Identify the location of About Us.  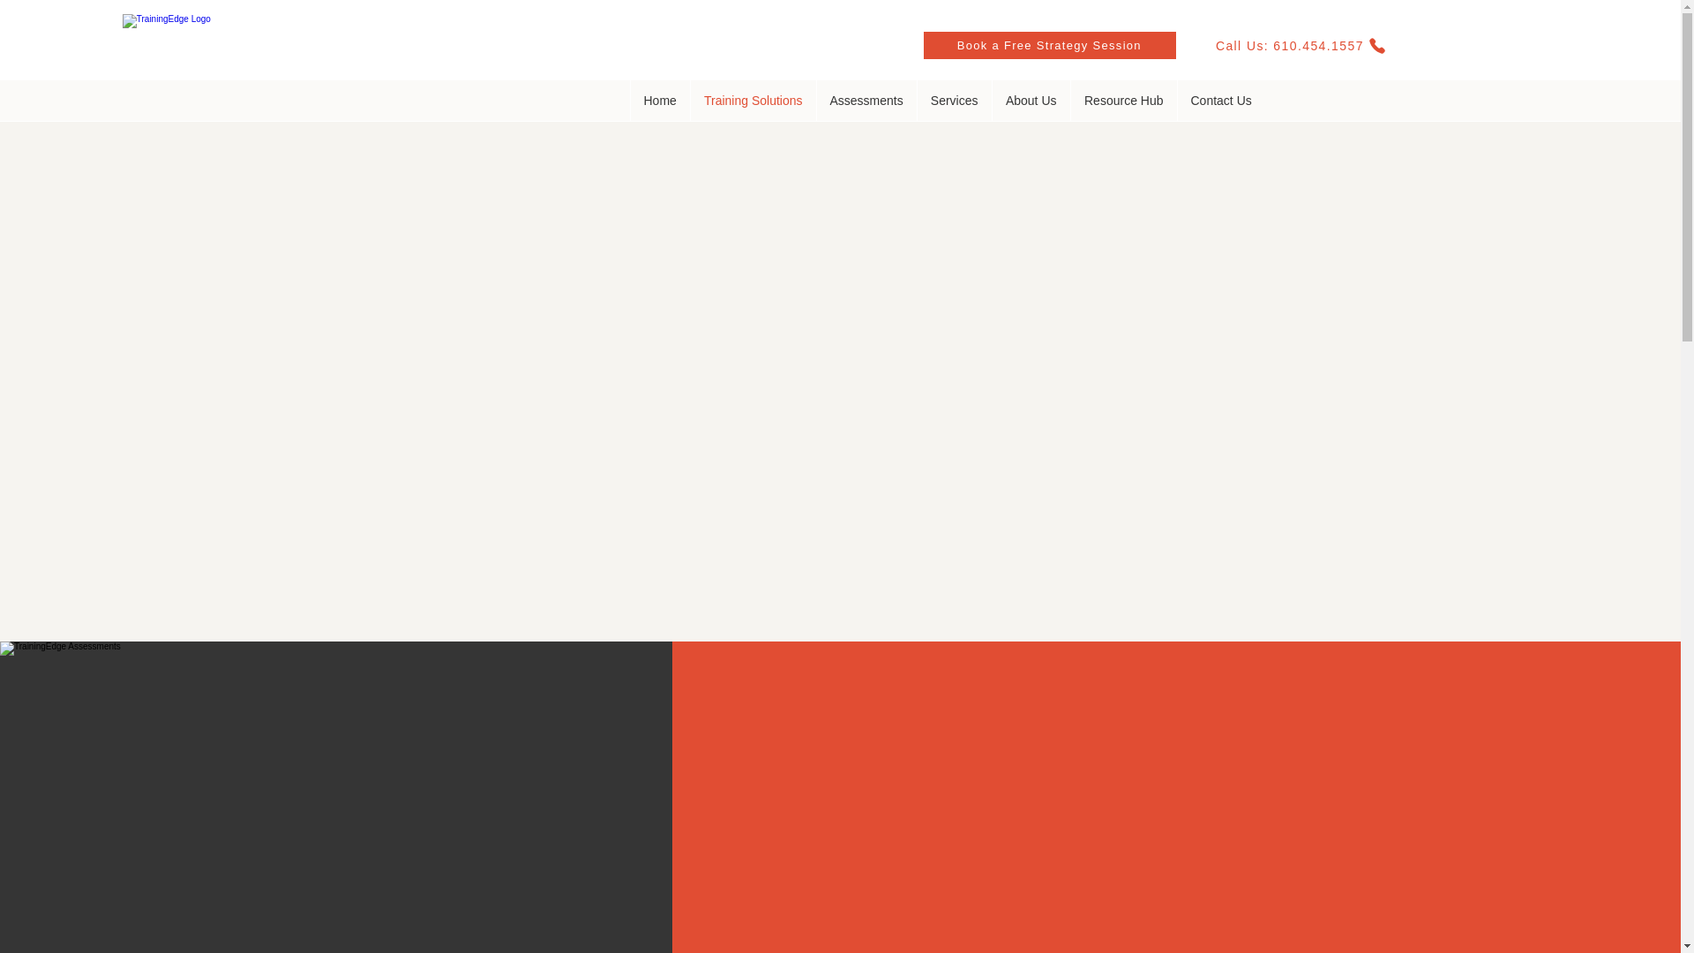
(1031, 101).